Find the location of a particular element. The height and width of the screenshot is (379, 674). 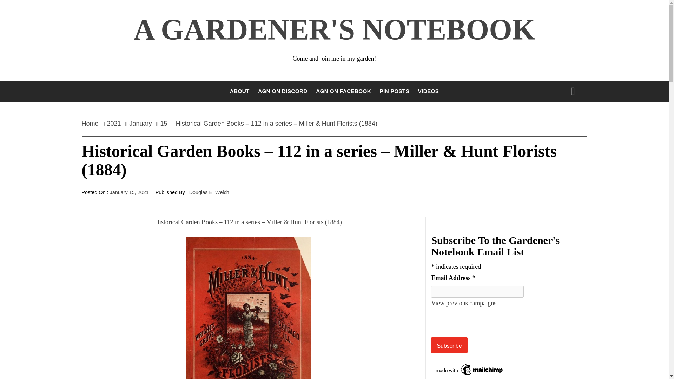

Mailchimp - email marketing made easy and fun is located at coordinates (470, 369).